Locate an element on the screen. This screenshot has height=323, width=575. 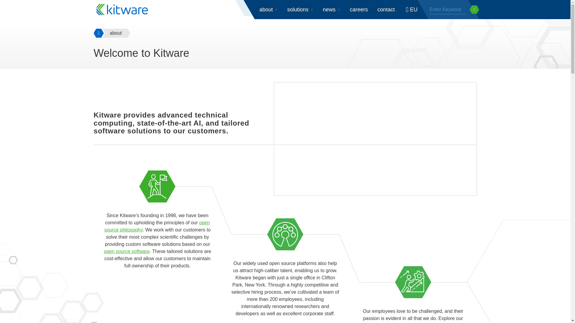
about is located at coordinates (116, 33).